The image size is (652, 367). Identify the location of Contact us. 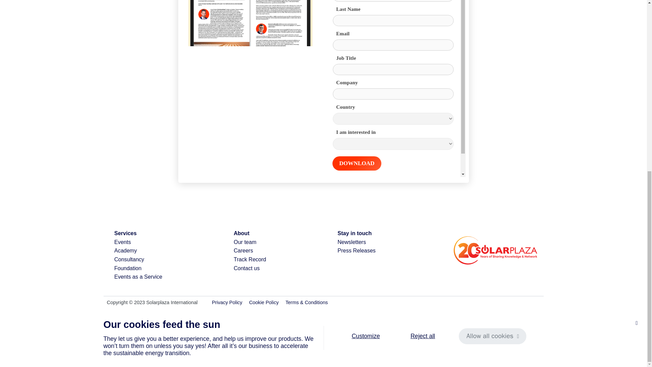
(247, 268).